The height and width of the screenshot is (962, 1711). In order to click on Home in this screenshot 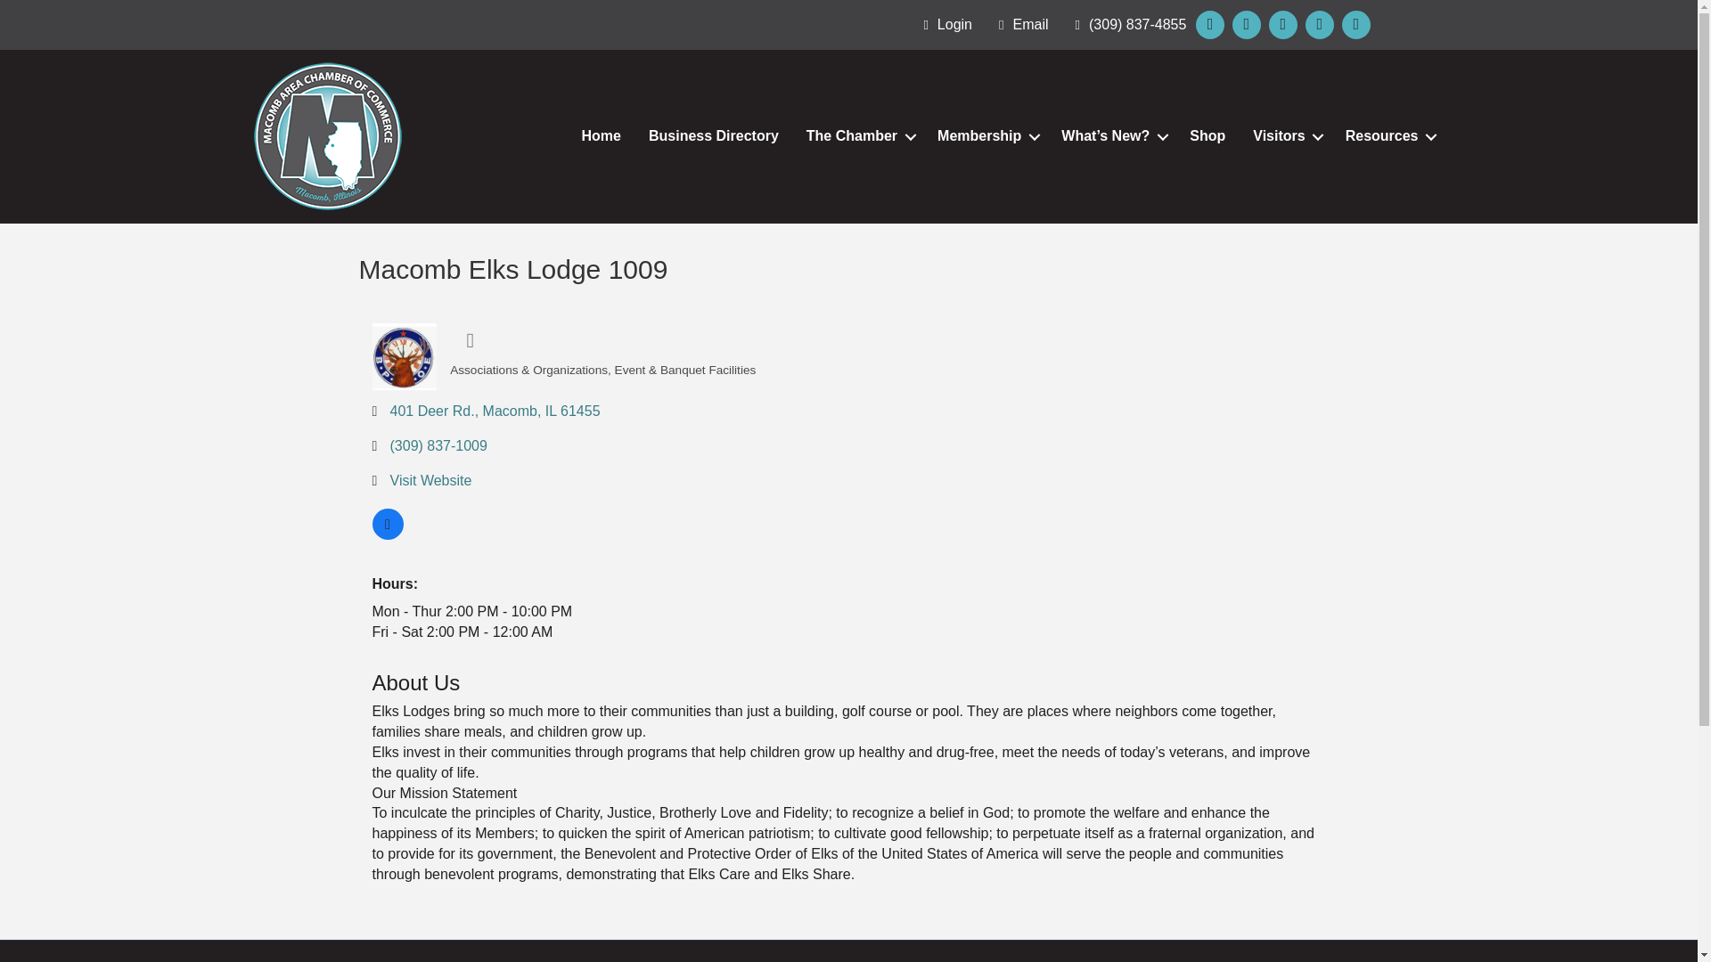, I will do `click(601, 135)`.